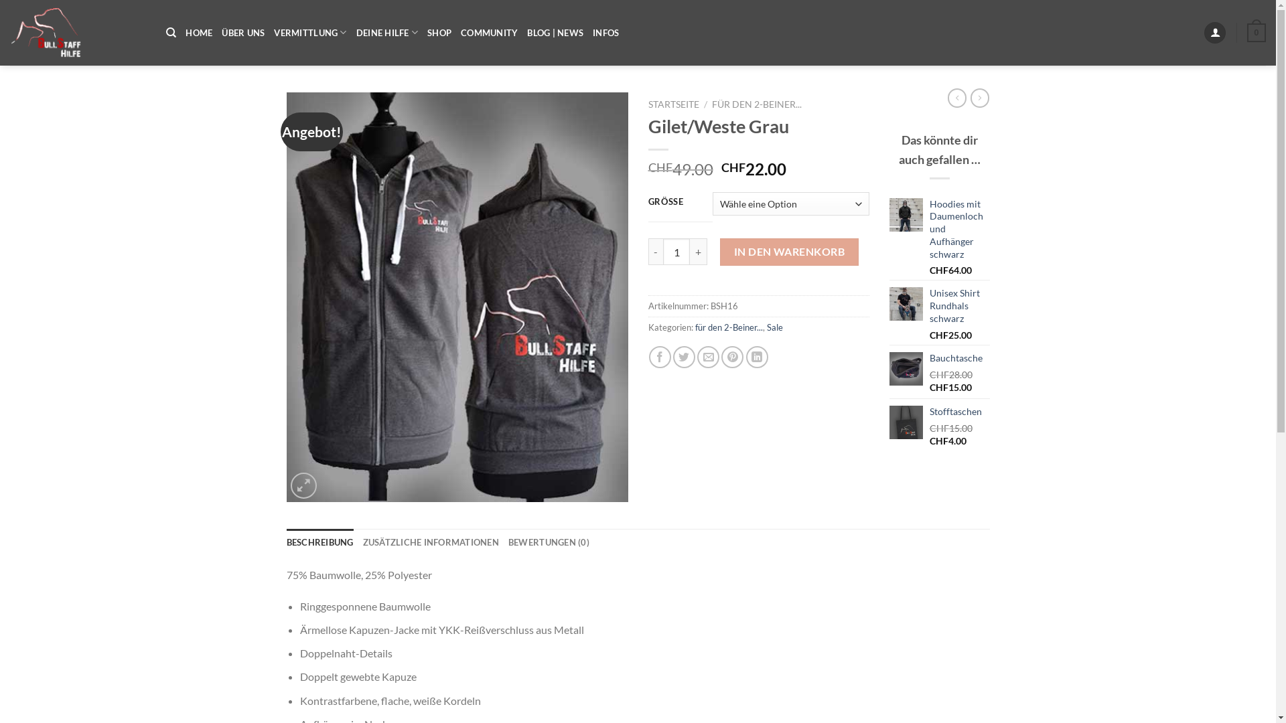 The image size is (1286, 723). What do you see at coordinates (439, 33) in the screenshot?
I see `SHOP` at bounding box center [439, 33].